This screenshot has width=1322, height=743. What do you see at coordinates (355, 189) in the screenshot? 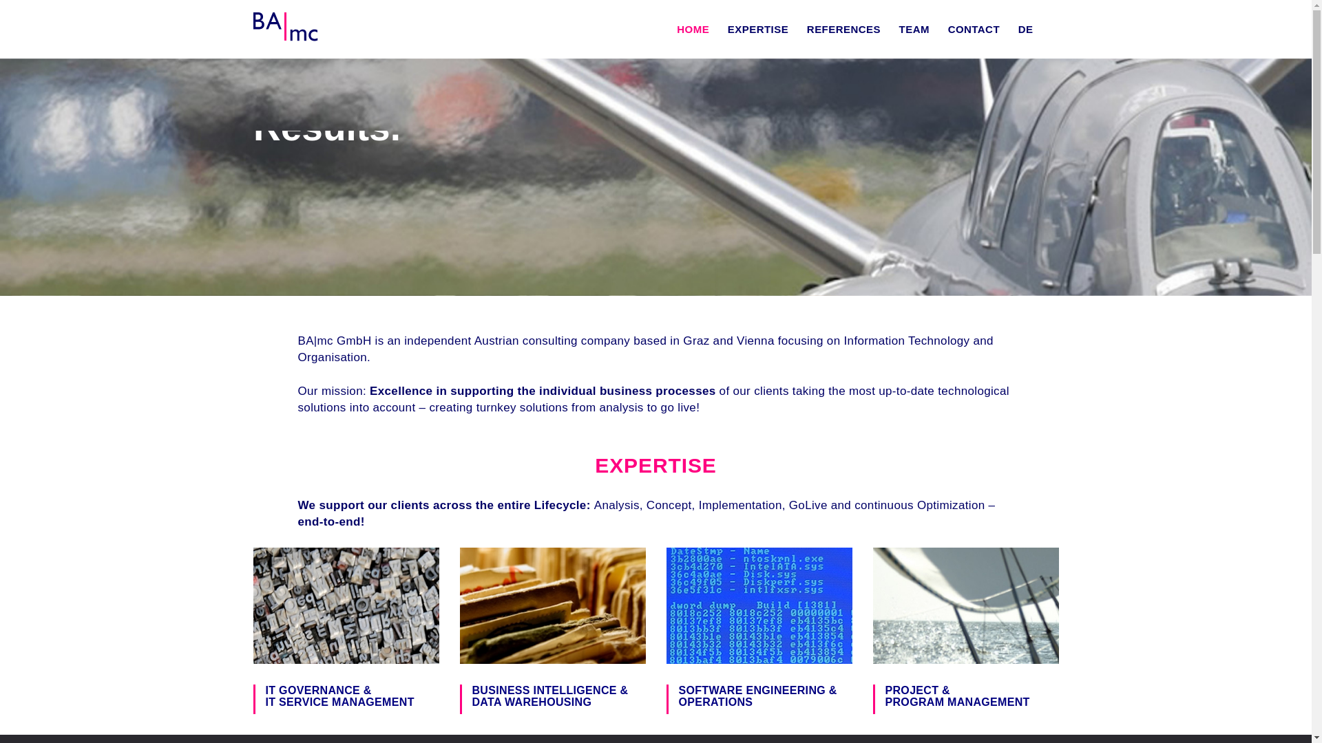
I see `References` at bounding box center [355, 189].